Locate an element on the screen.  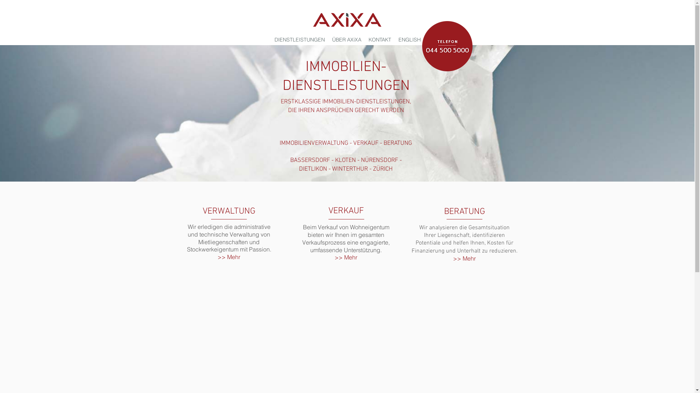
>> Mehr is located at coordinates (464, 258).